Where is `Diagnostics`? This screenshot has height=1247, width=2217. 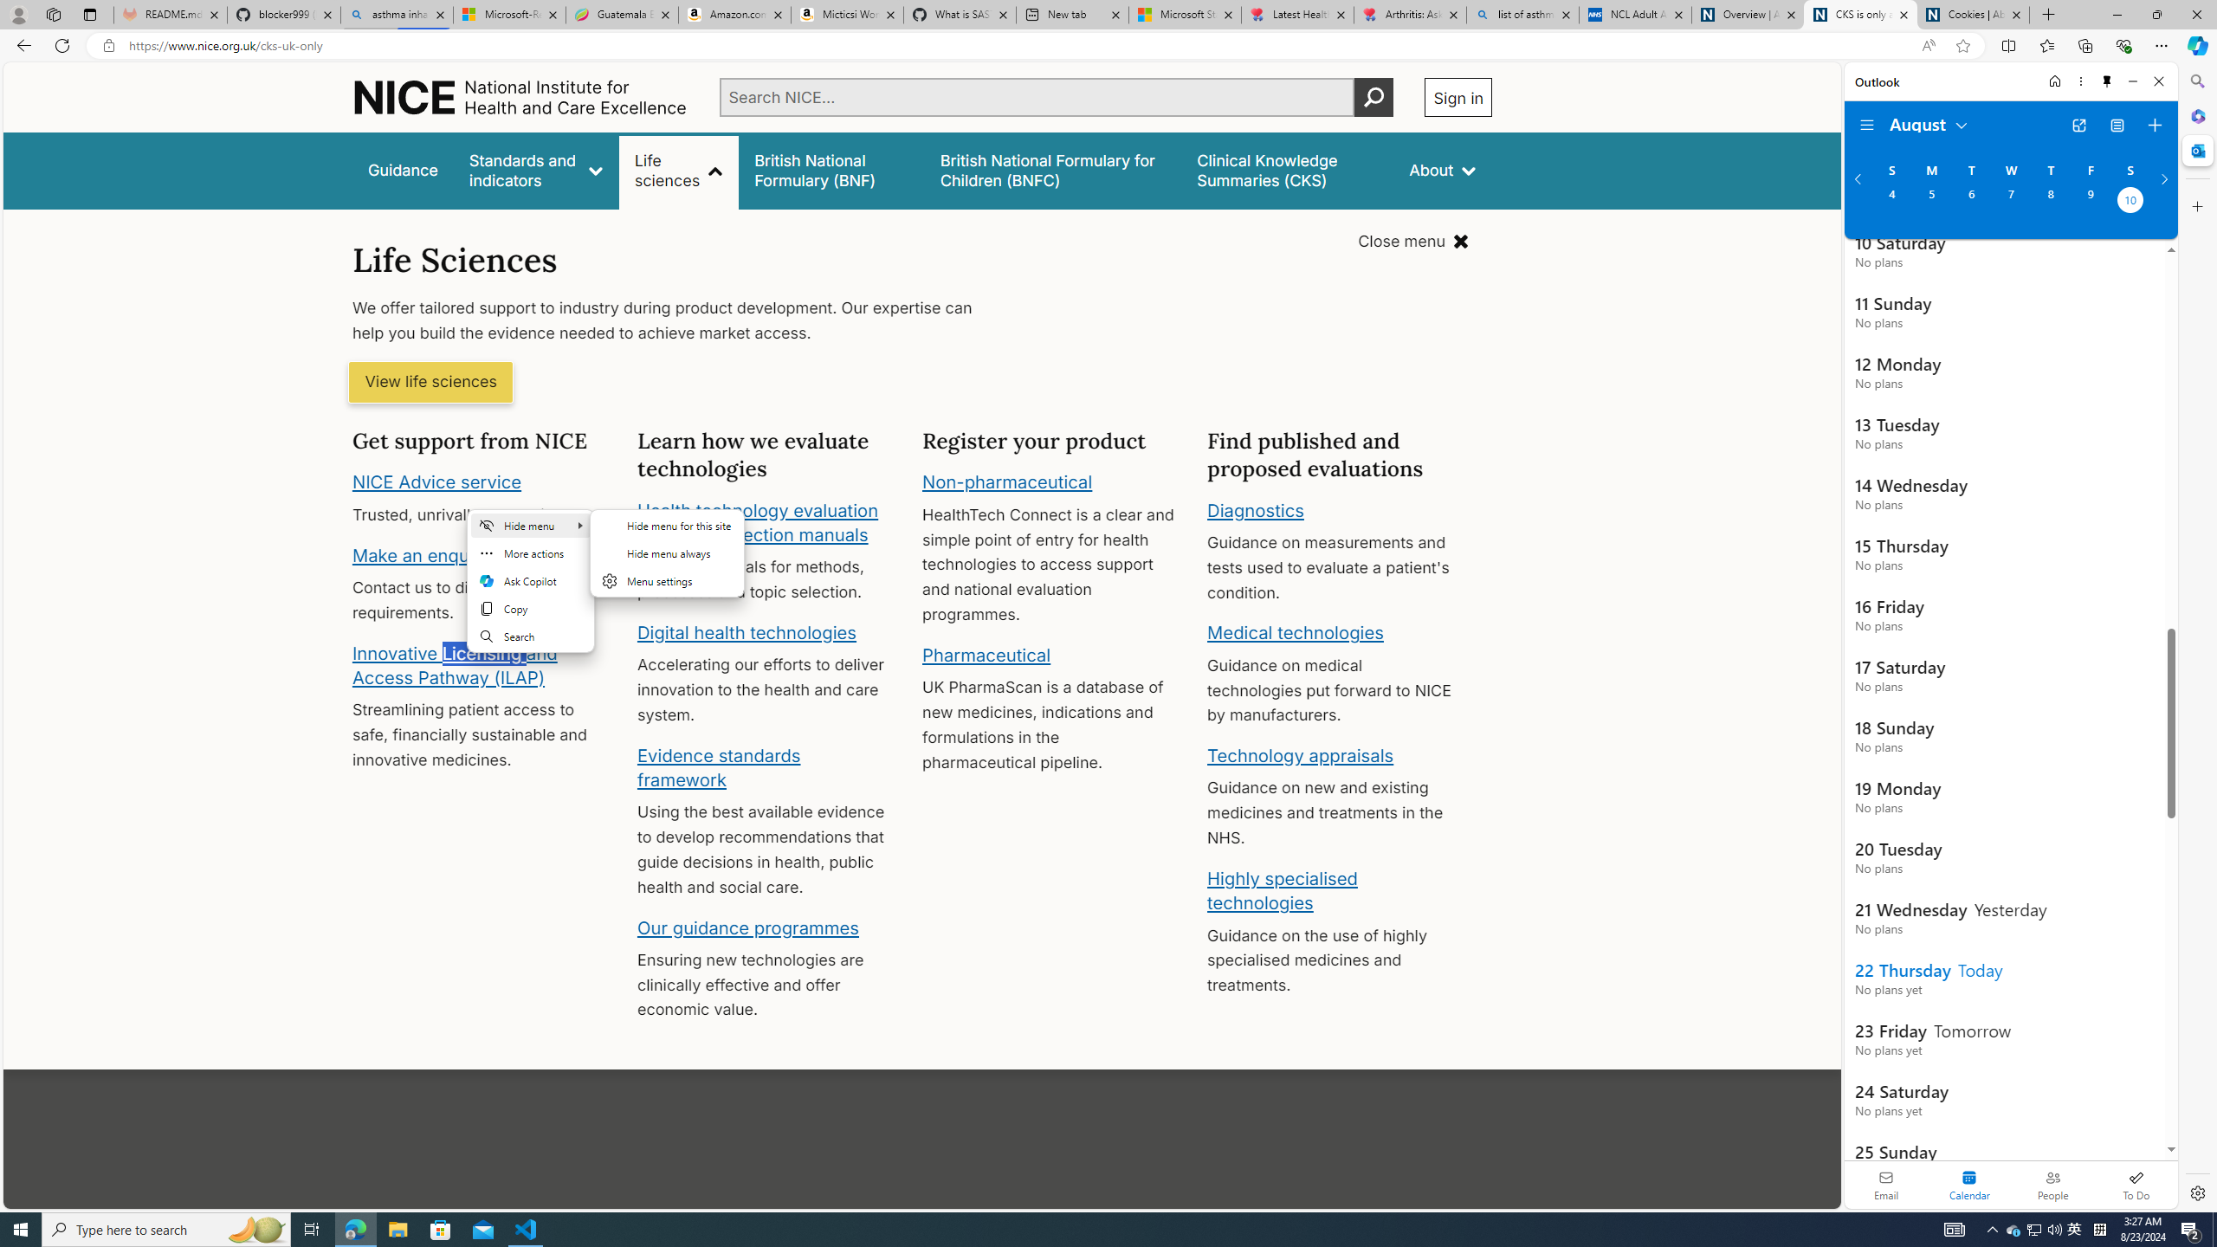 Diagnostics is located at coordinates (1256, 509).